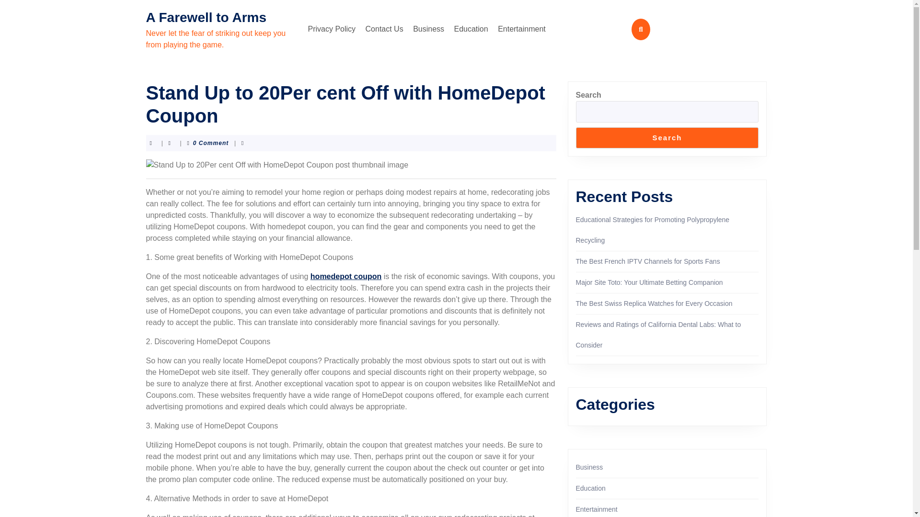  I want to click on Education, so click(471, 29).